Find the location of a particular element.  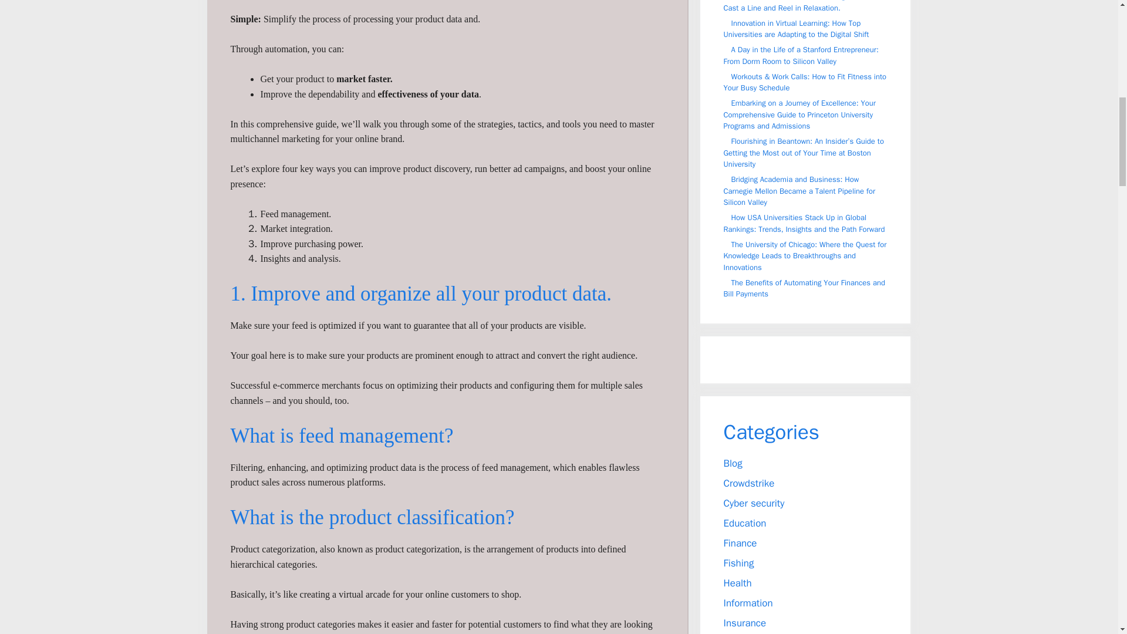

The Benefits of Automating Your Finances and Bill Payments is located at coordinates (804, 288).